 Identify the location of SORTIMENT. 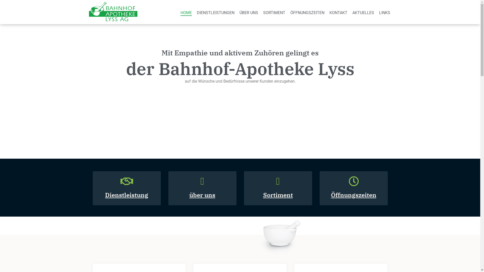
(274, 13).